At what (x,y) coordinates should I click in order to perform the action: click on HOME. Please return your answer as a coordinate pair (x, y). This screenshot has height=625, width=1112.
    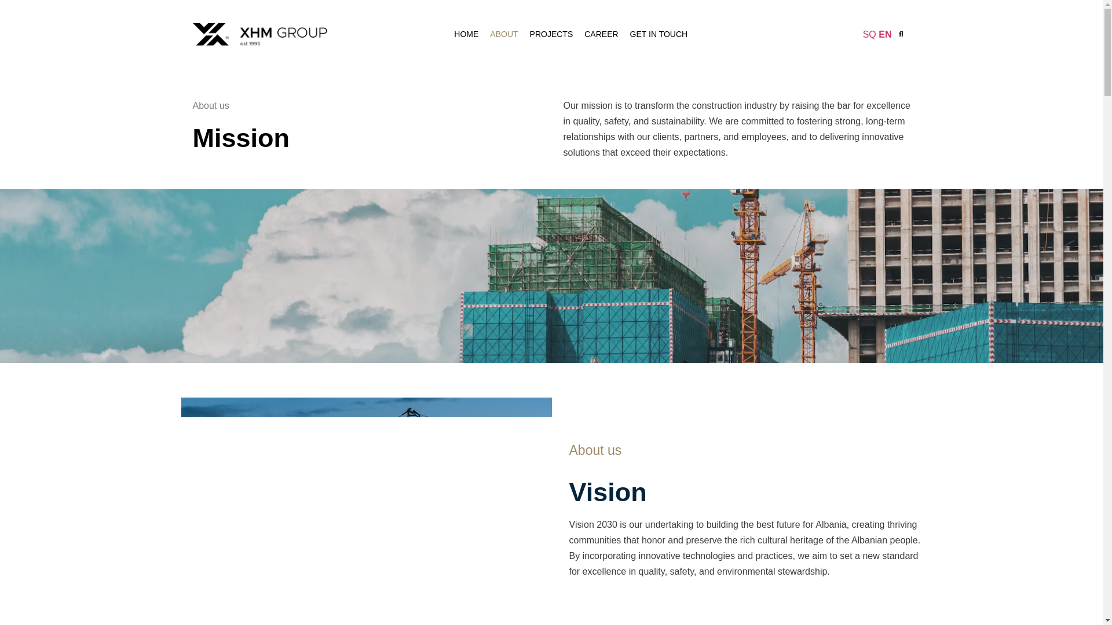
    Looking at the image, I should click on (466, 34).